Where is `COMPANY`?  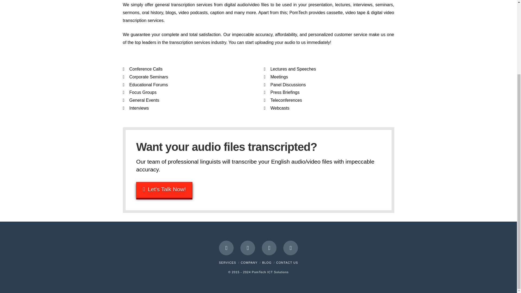
COMPANY is located at coordinates (249, 263).